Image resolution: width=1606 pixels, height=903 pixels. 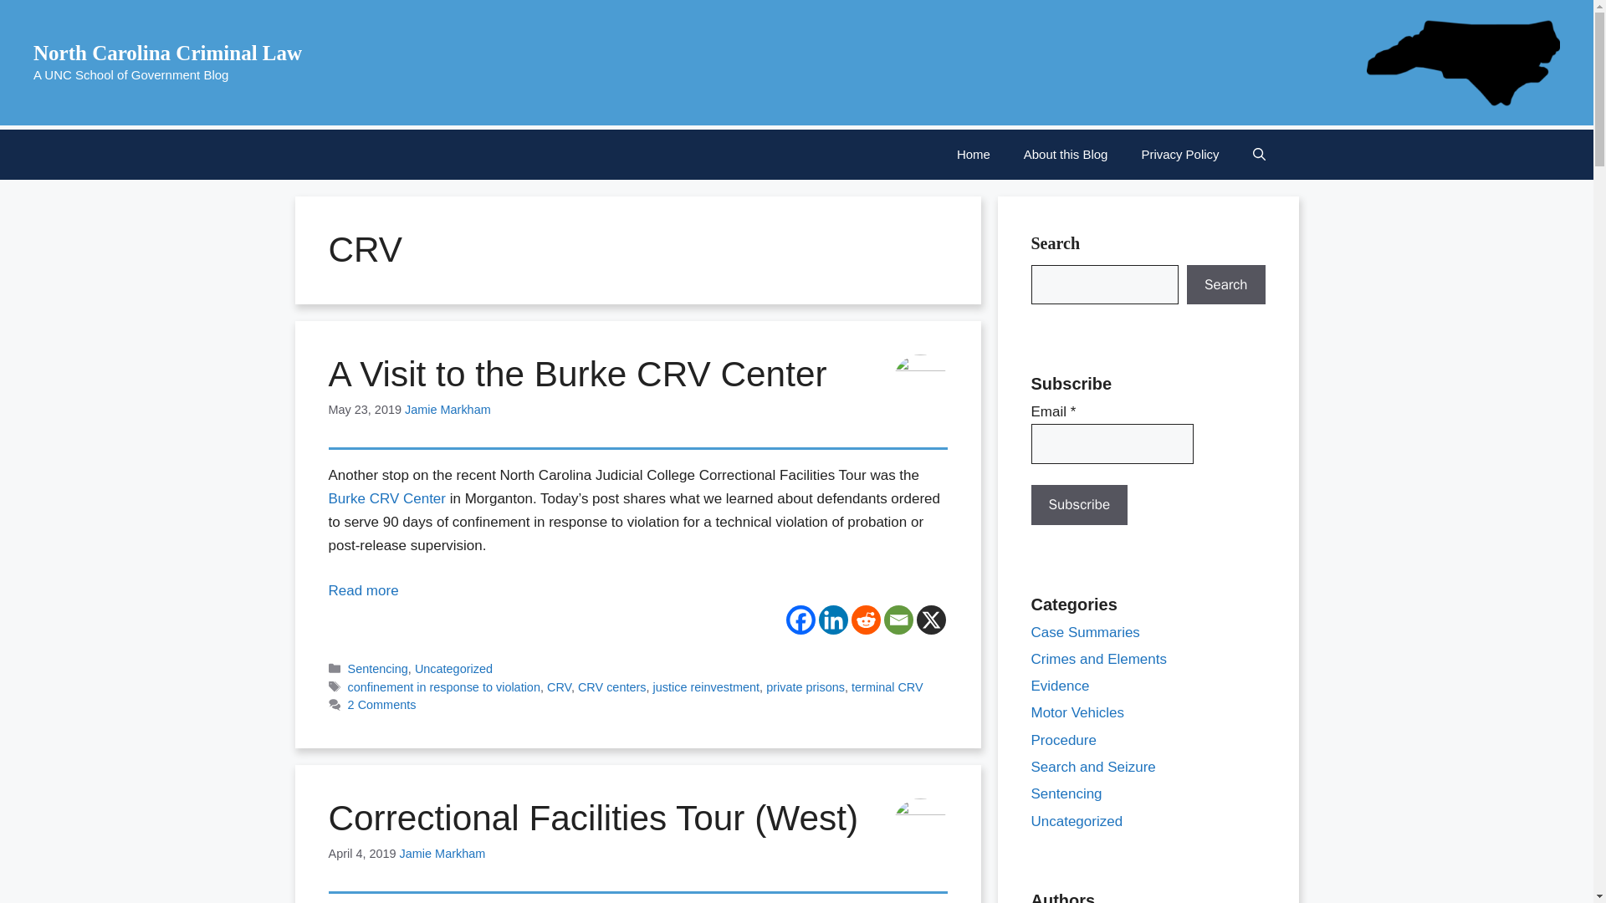 I want to click on Posts by Jamie Markham, so click(x=443, y=854).